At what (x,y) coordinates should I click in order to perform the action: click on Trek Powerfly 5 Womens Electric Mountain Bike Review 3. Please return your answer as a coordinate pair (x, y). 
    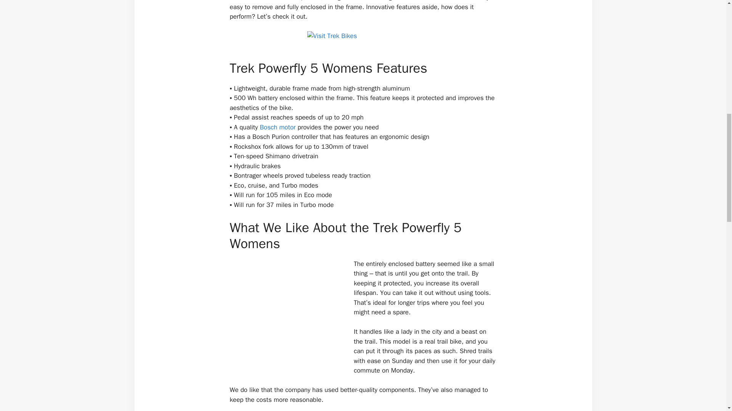
    Looking at the image, I should click on (287, 316).